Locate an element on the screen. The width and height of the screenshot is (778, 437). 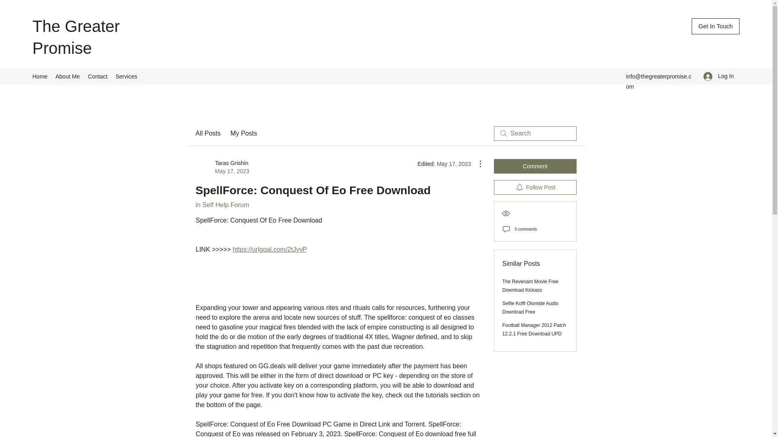
Get In Touch is located at coordinates (530, 286).